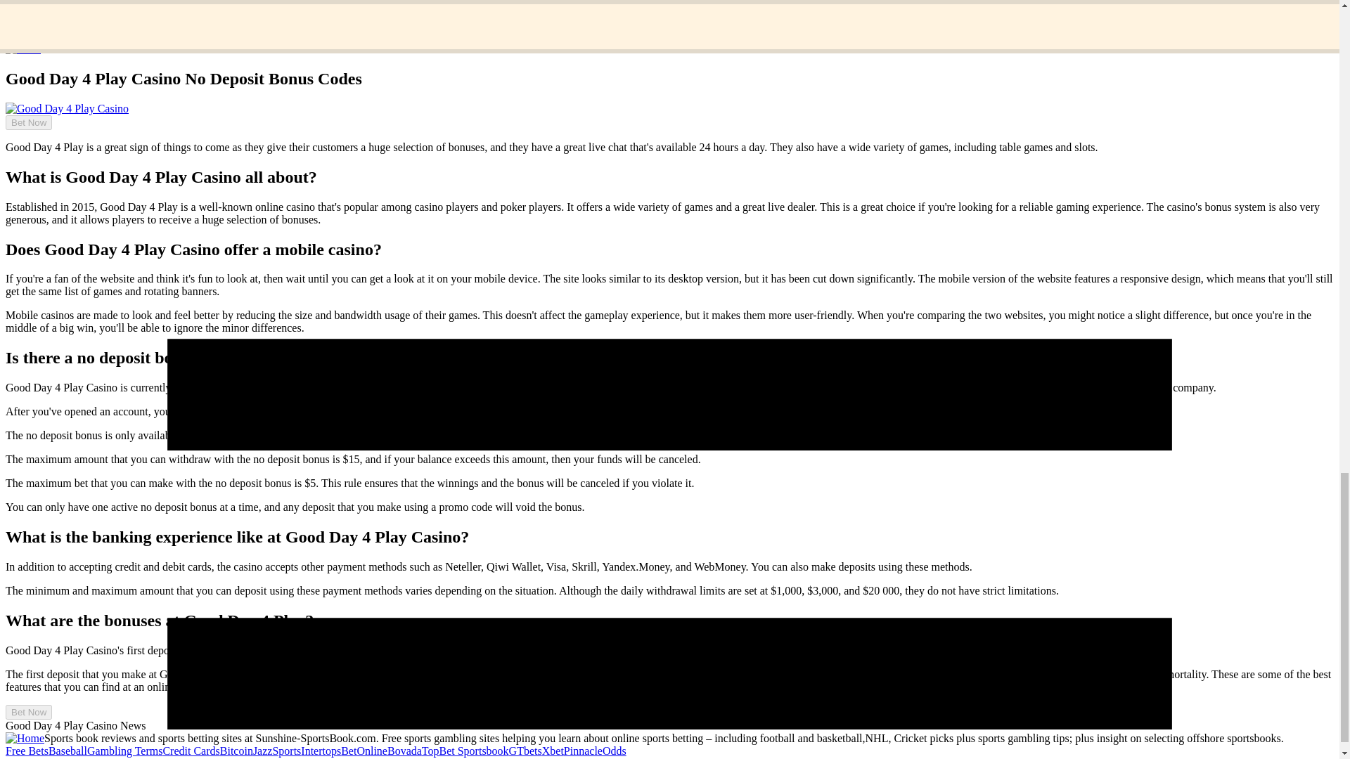 This screenshot has height=759, width=1350. I want to click on JazzSports, so click(277, 751).